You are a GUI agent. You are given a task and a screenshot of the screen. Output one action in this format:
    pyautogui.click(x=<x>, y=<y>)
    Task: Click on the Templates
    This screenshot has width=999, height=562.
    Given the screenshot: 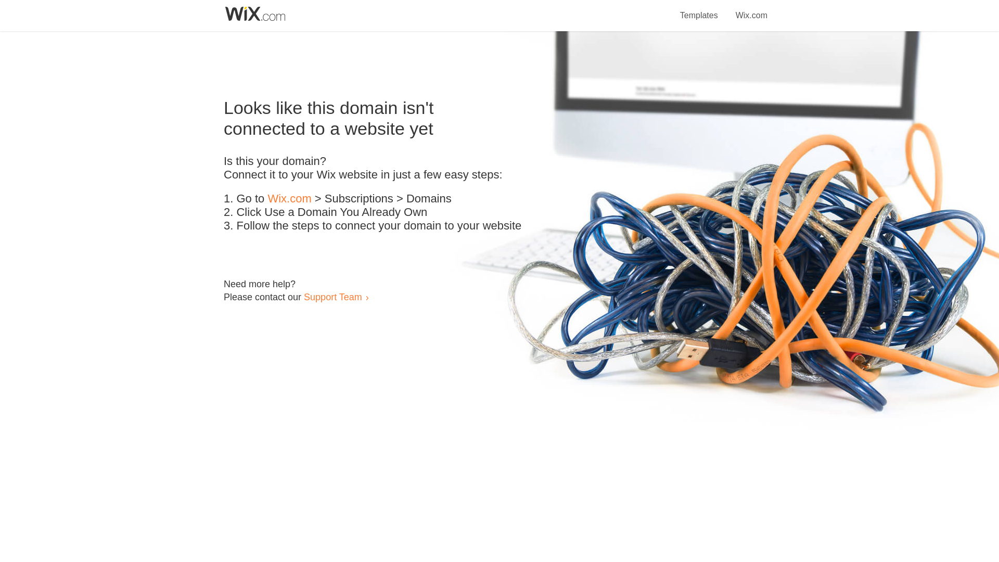 What is the action you would take?
    pyautogui.click(x=699, y=9)
    